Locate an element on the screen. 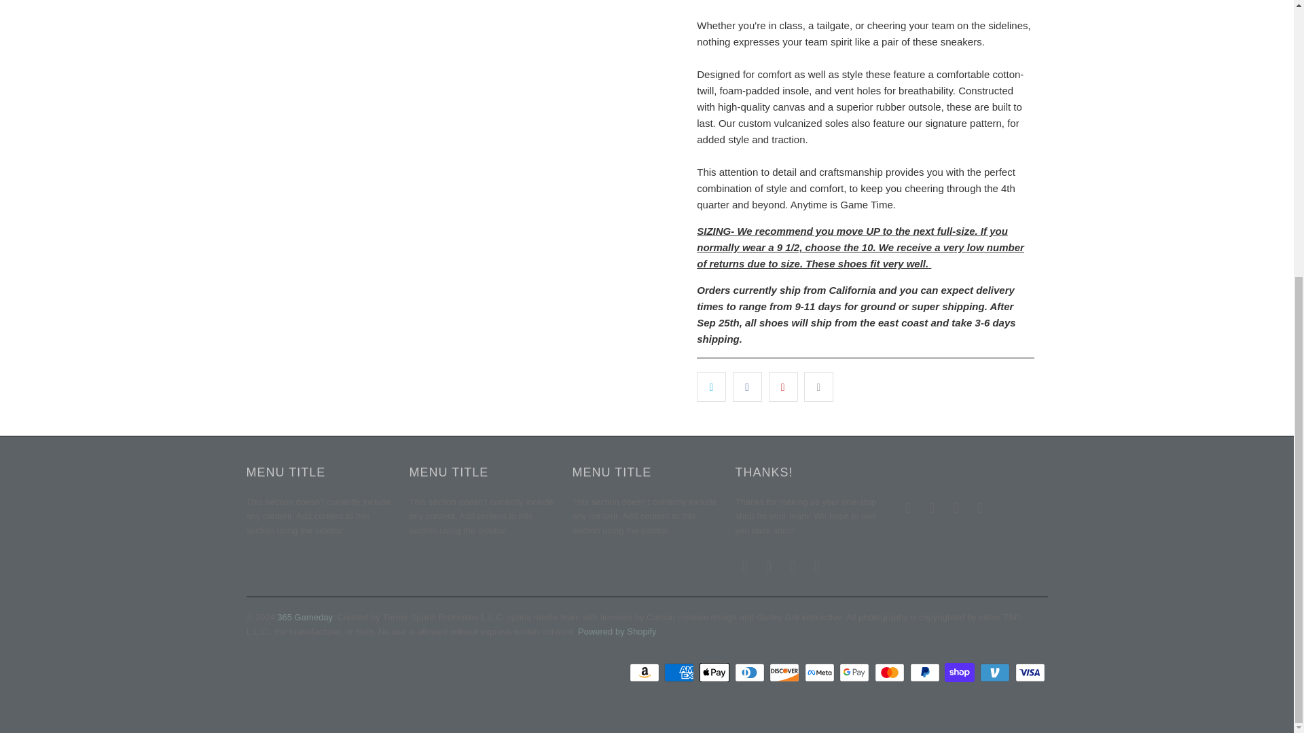  American Express is located at coordinates (680, 672).